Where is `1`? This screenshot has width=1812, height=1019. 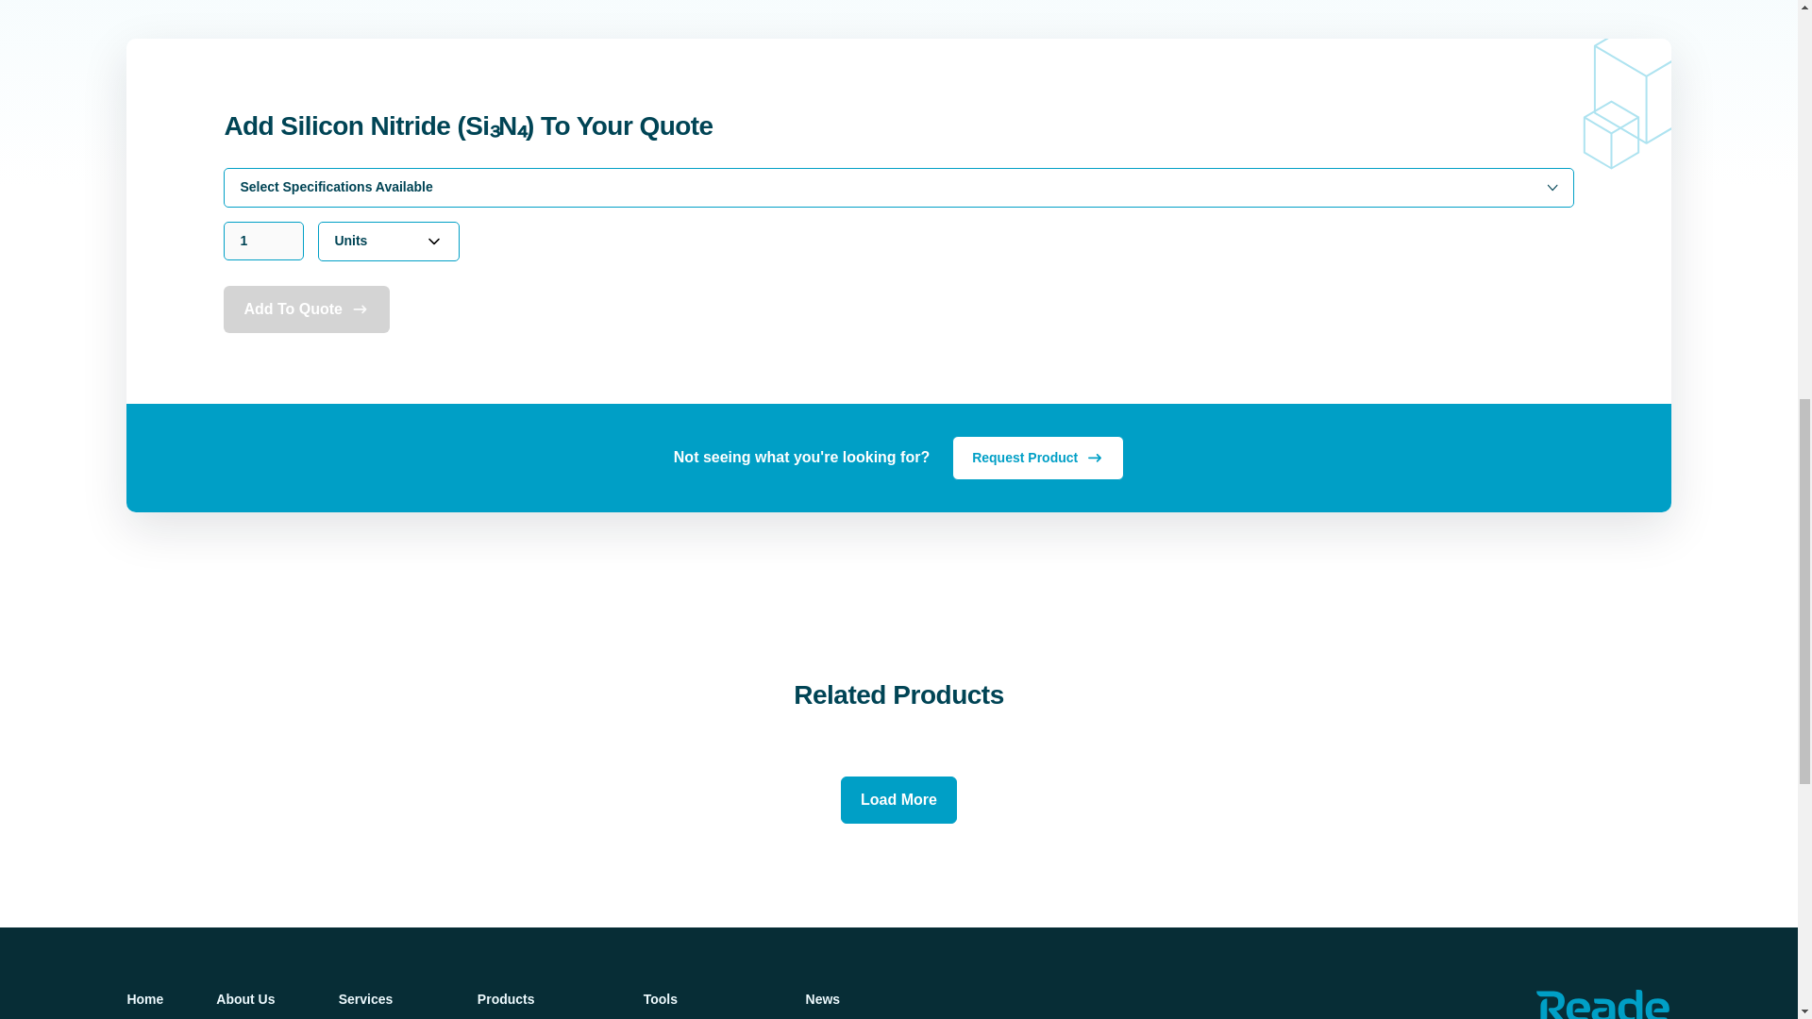
1 is located at coordinates (263, 242).